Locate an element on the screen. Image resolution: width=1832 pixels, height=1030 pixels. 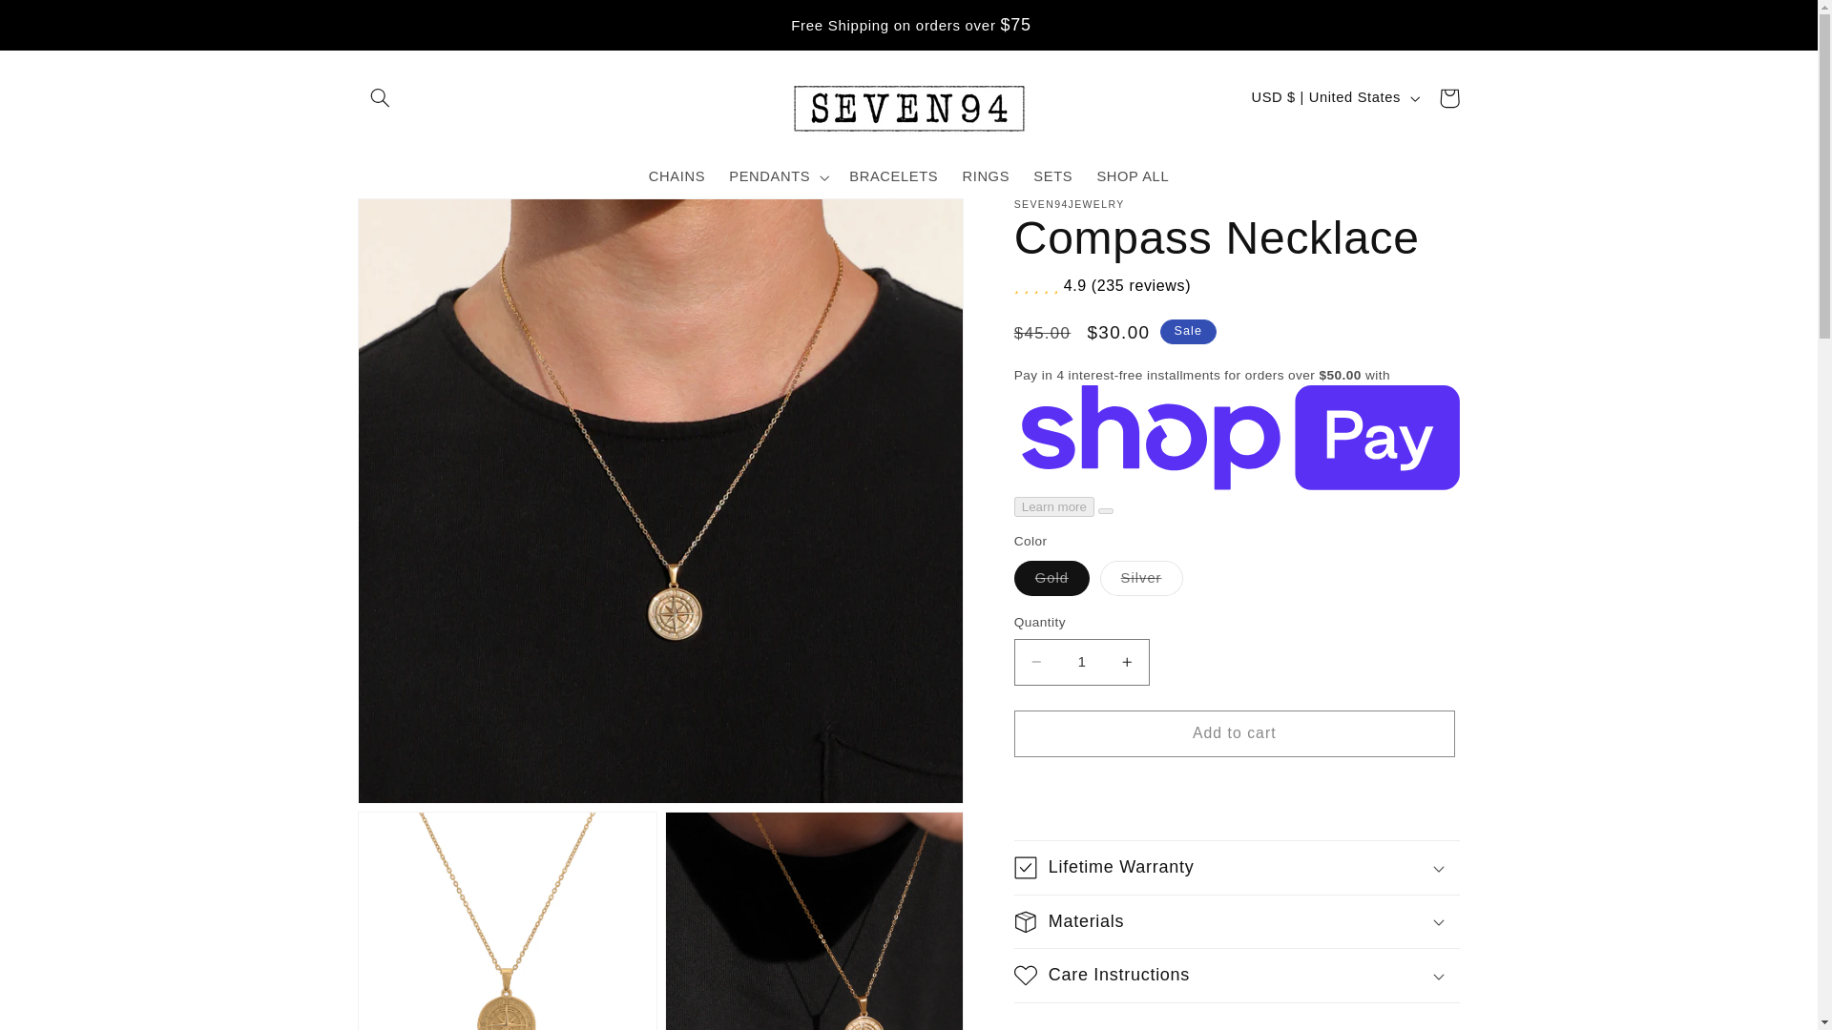
SETS is located at coordinates (1053, 177).